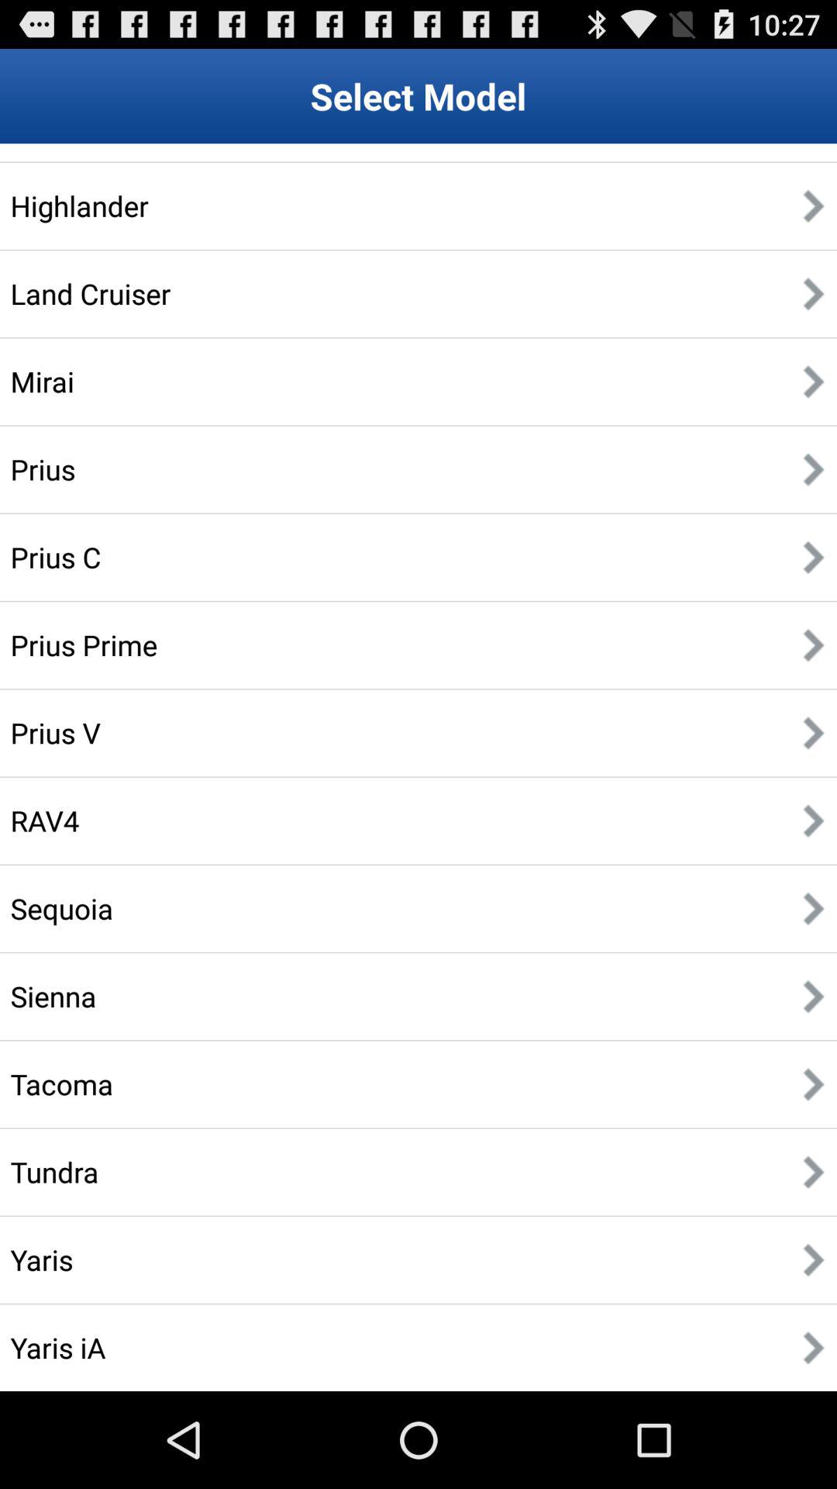  I want to click on launch the app above mirai icon, so click(90, 293).